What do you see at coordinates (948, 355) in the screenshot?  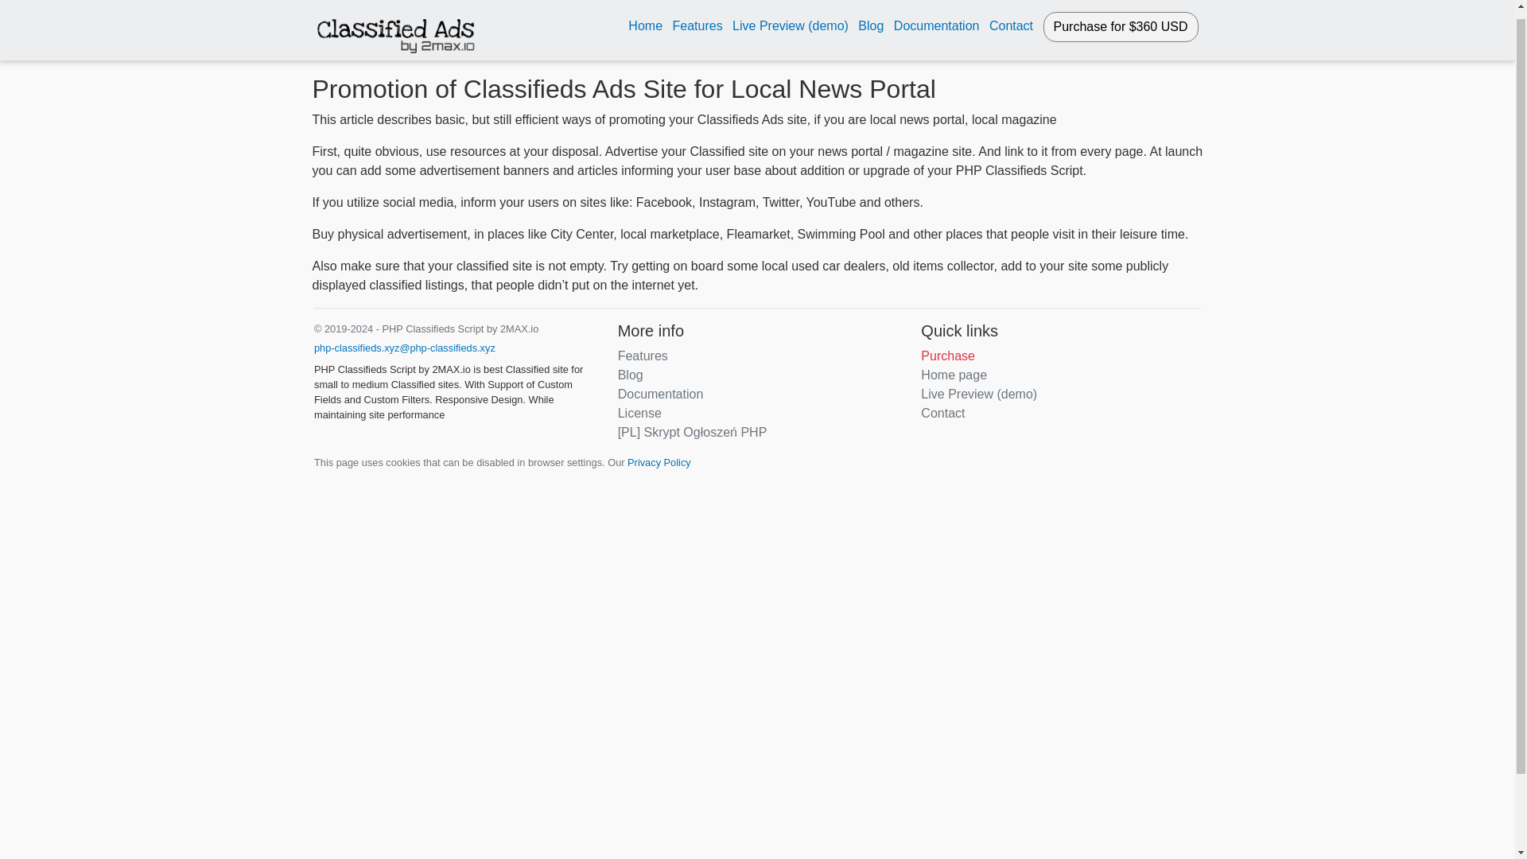 I see `Purchase` at bounding box center [948, 355].